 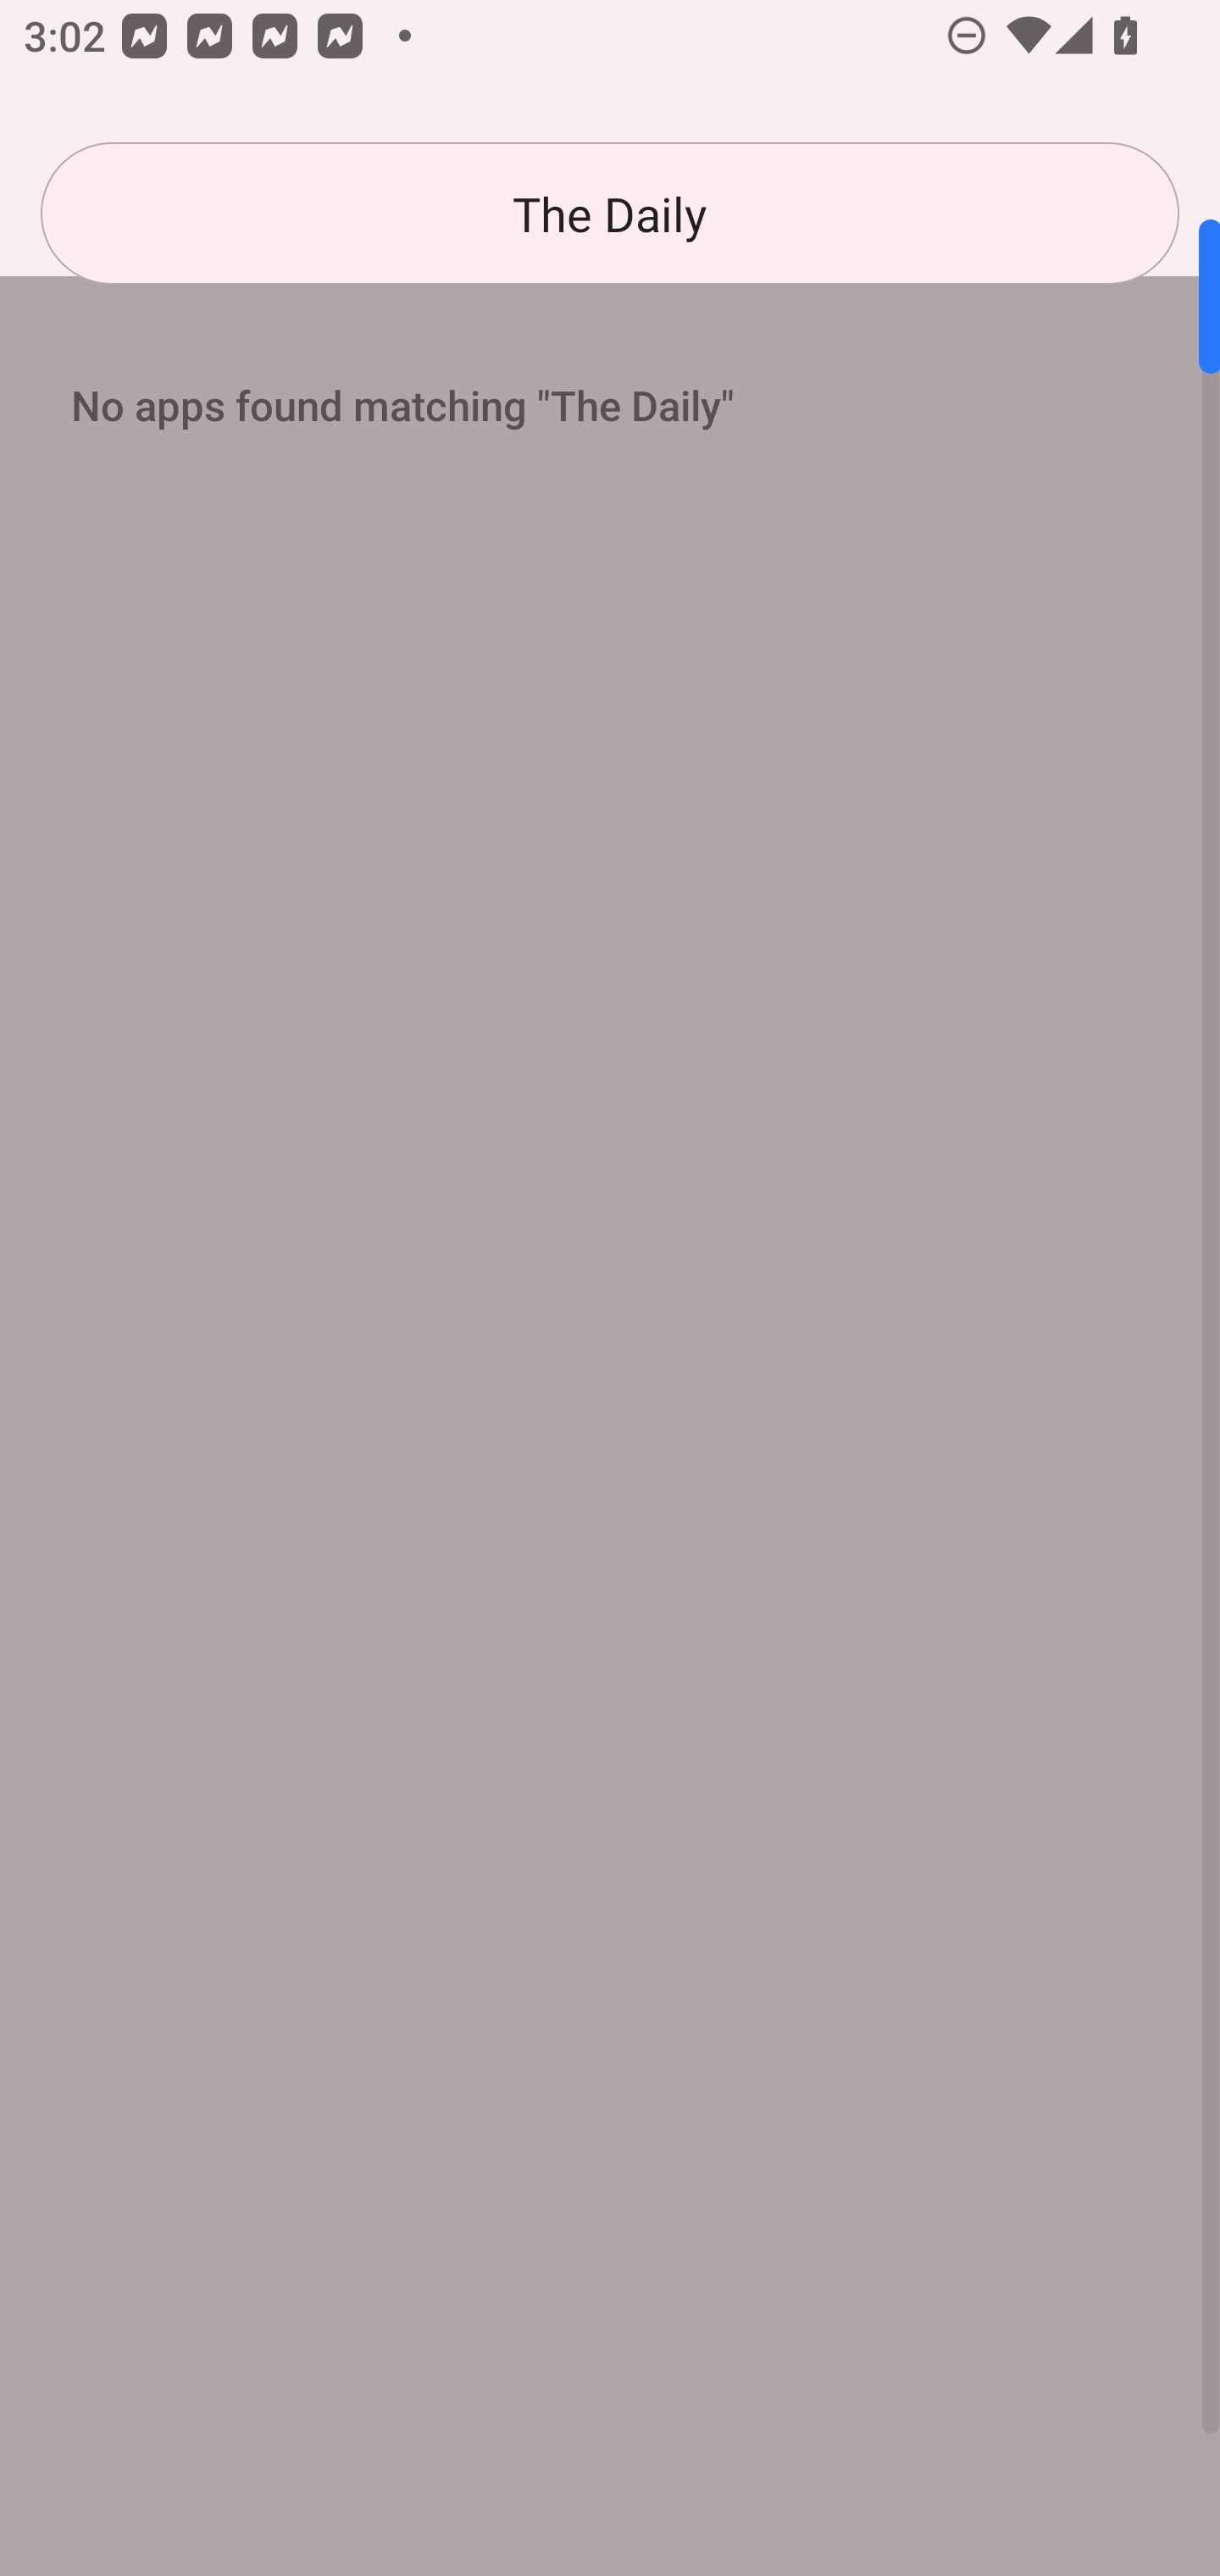 I want to click on The Daily, so click(x=610, y=214).